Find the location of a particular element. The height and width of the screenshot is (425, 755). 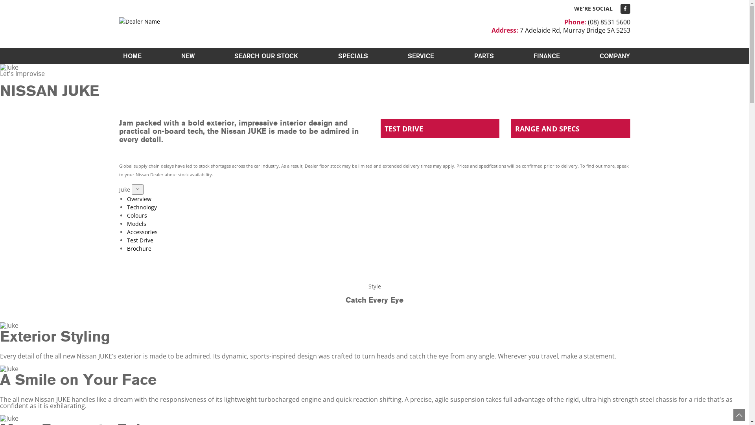

SERVICE is located at coordinates (421, 56).